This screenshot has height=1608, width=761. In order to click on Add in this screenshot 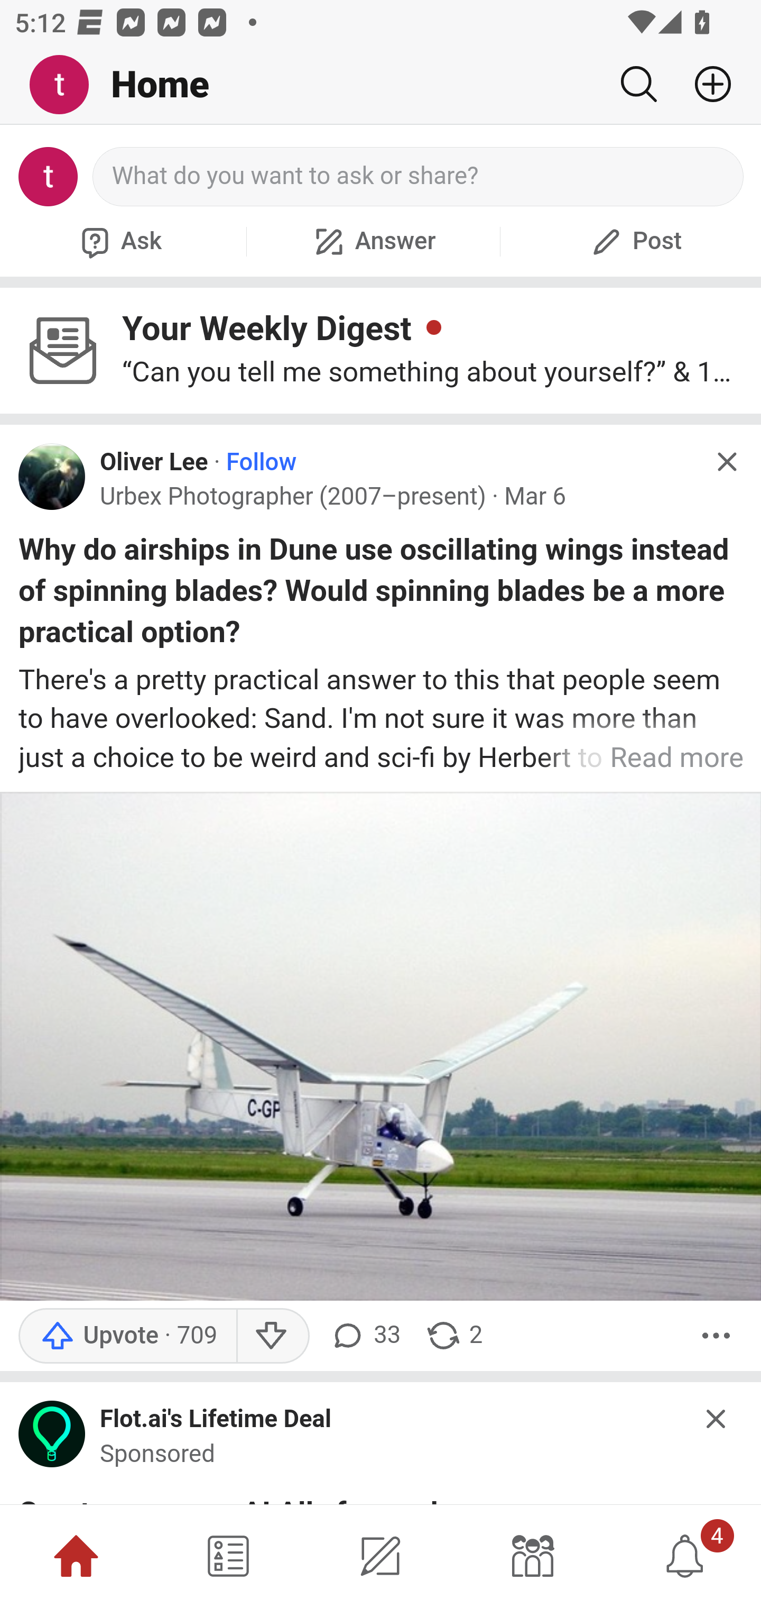, I will do `click(705, 84)`.